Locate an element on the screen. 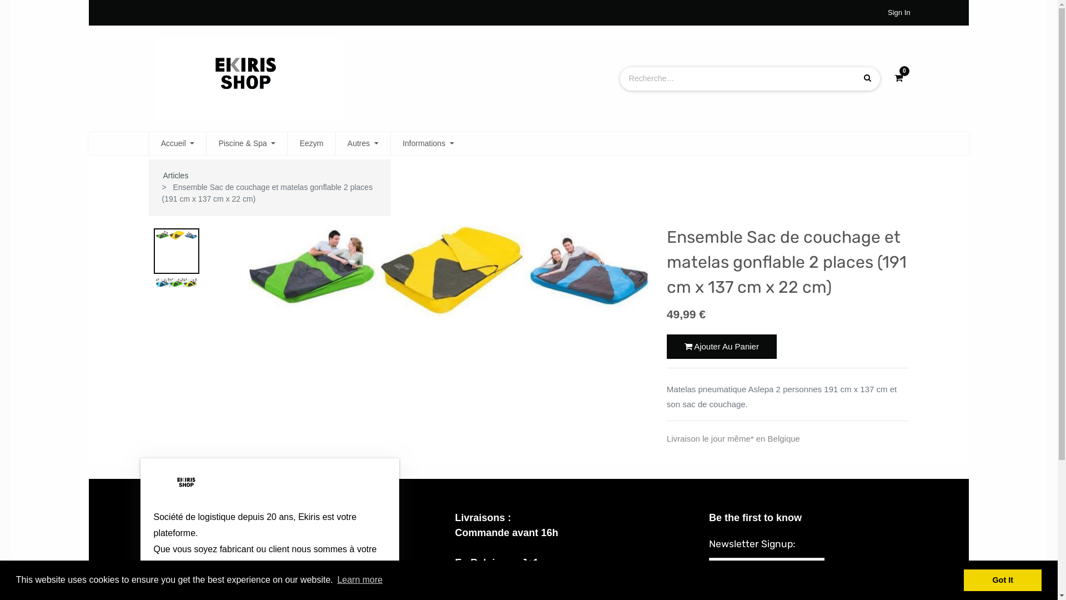  Ekiris eCommerce is located at coordinates (249, 78).